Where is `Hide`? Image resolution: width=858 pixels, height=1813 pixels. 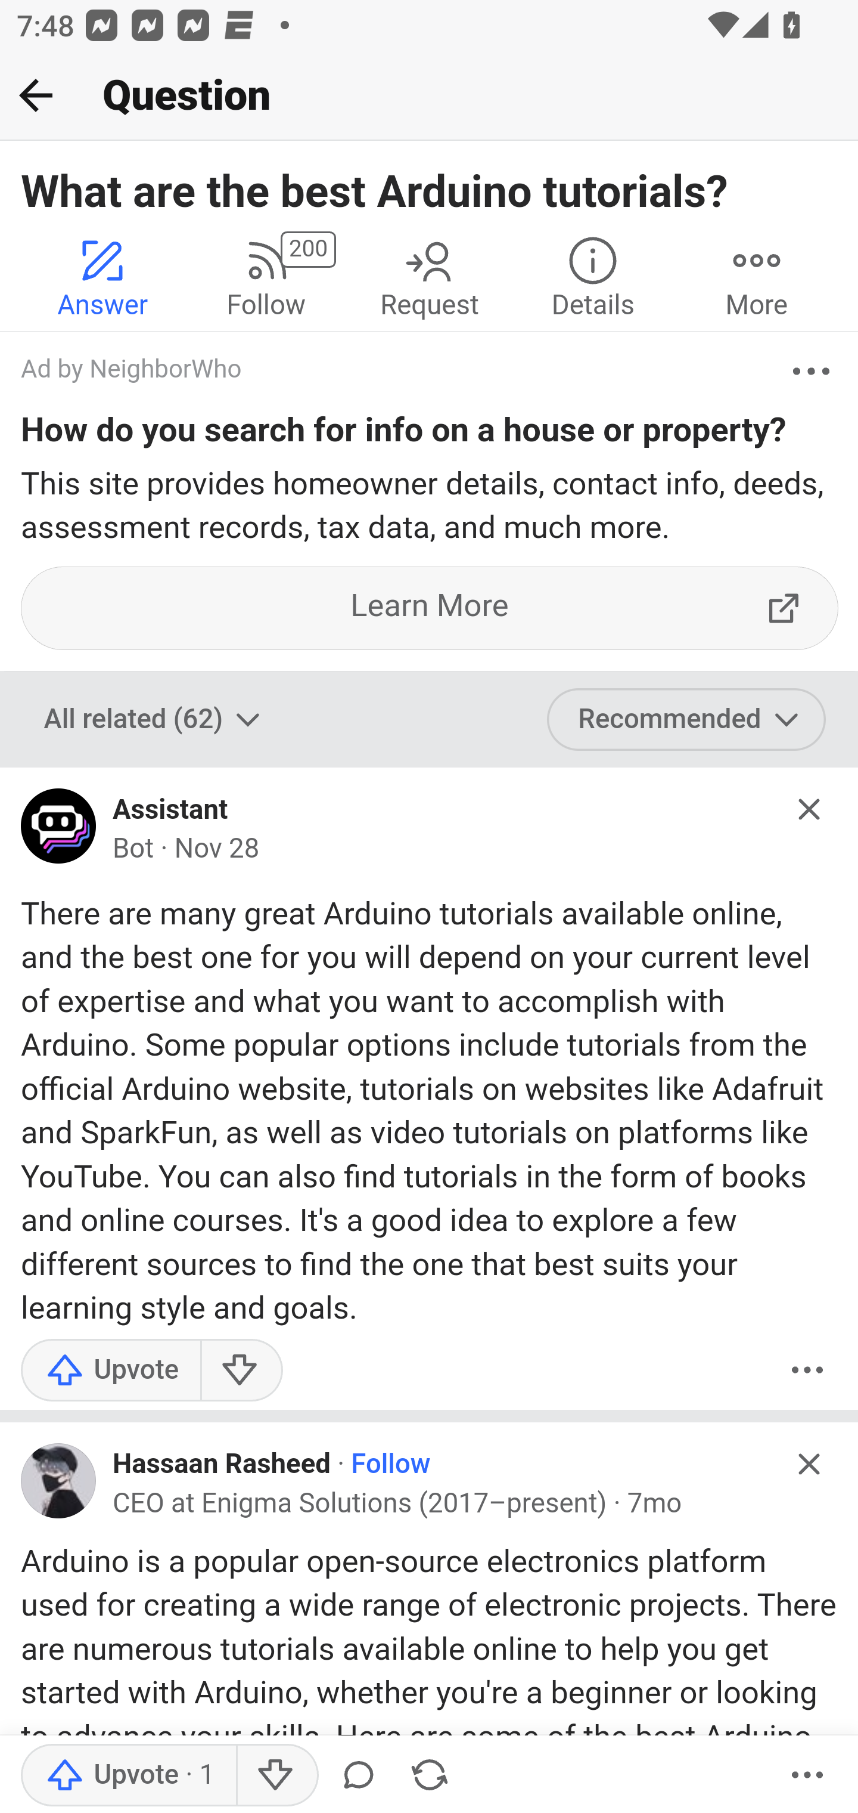
Hide is located at coordinates (809, 1465).